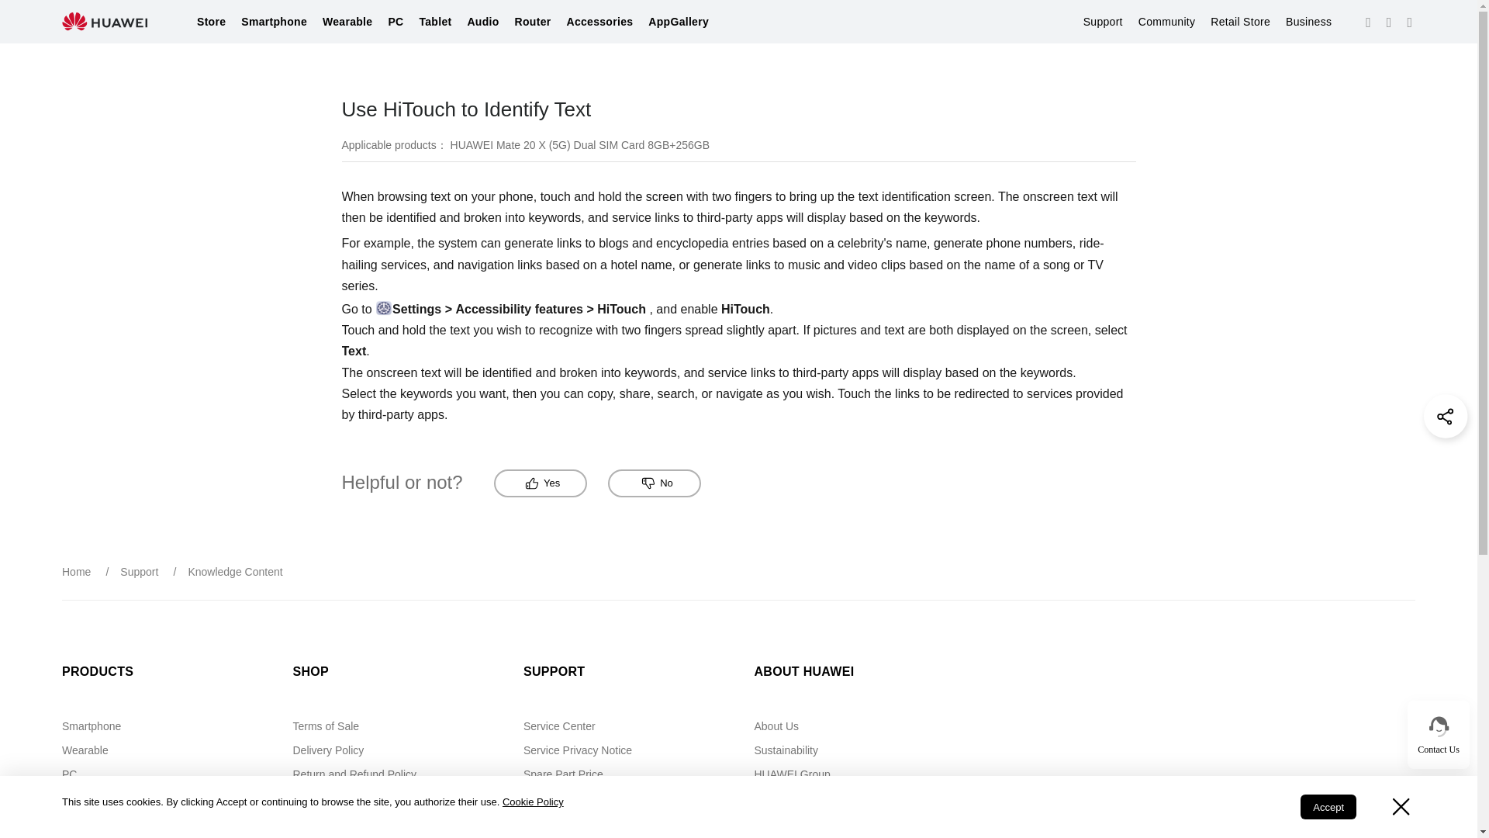  I want to click on Support, so click(1103, 22).